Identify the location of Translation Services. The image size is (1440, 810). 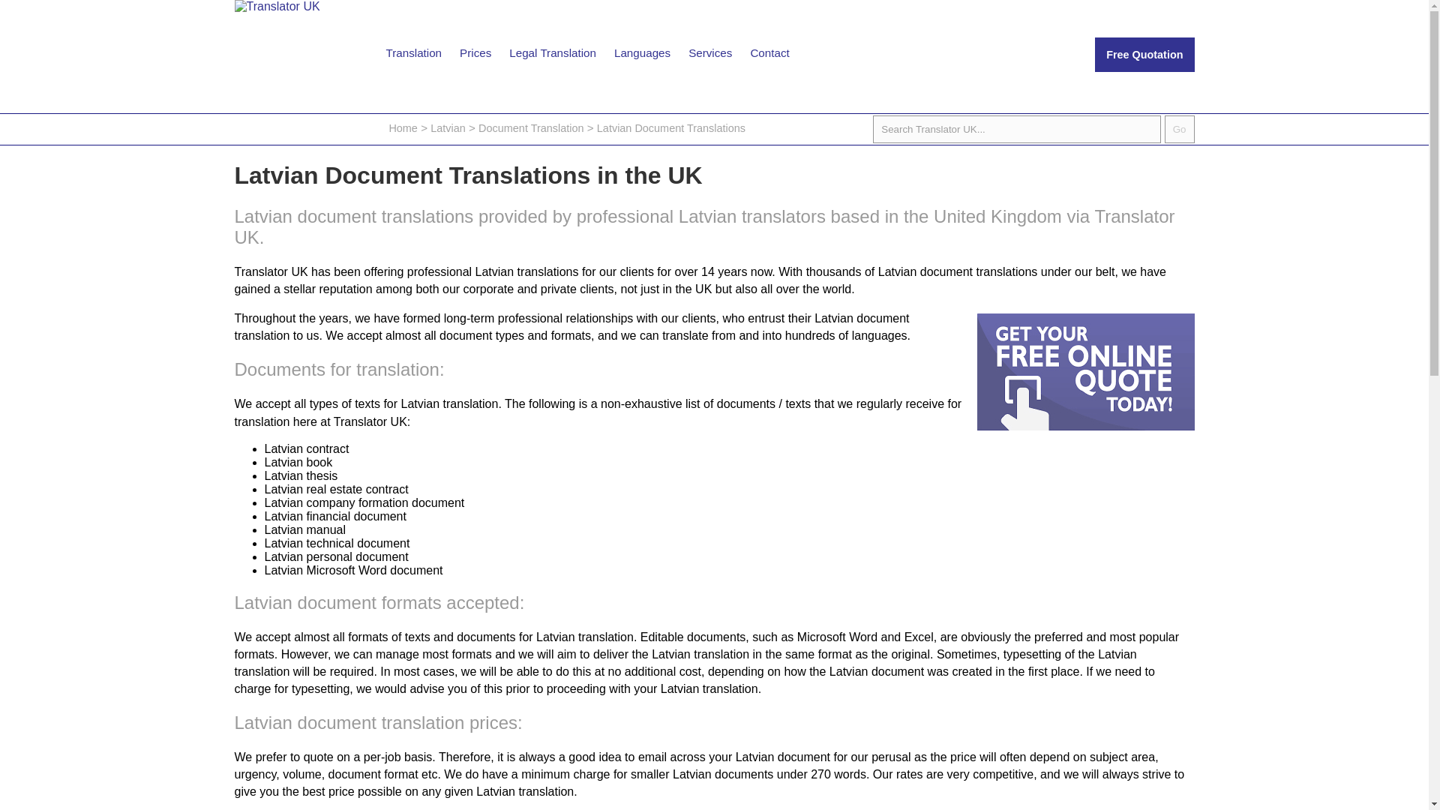
(710, 52).